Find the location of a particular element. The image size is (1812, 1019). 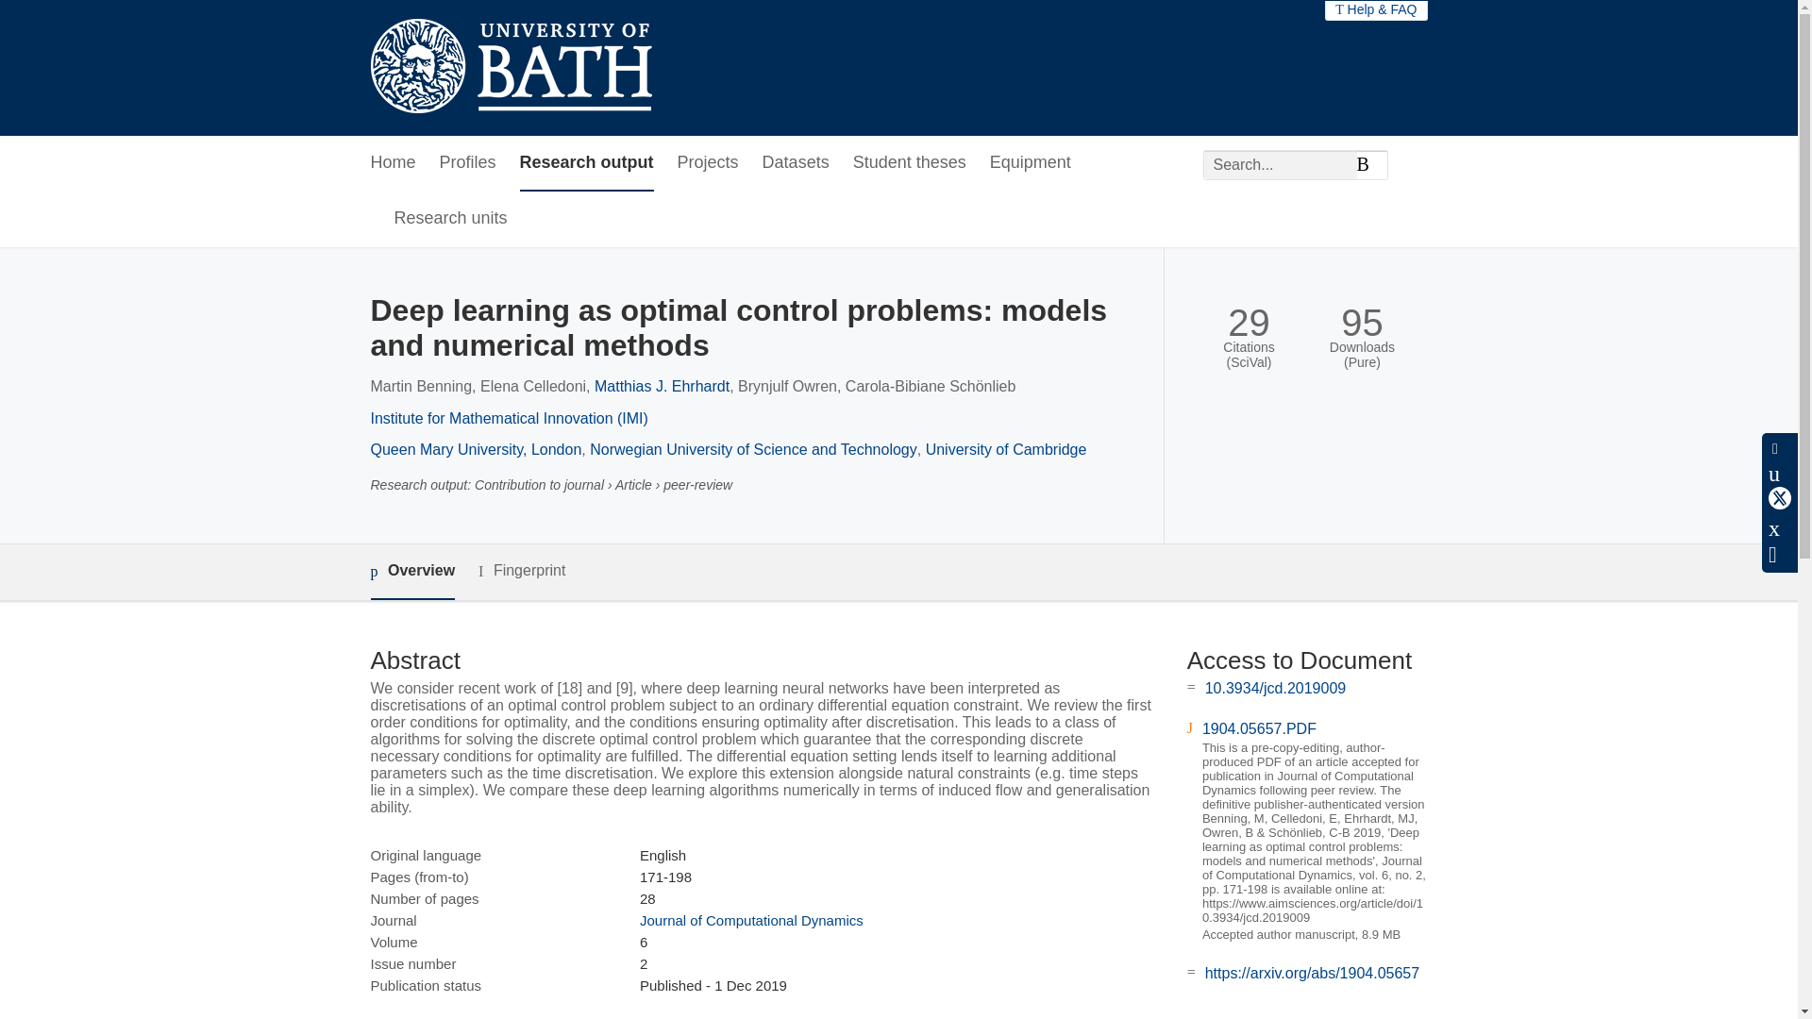

Student theses is located at coordinates (910, 163).